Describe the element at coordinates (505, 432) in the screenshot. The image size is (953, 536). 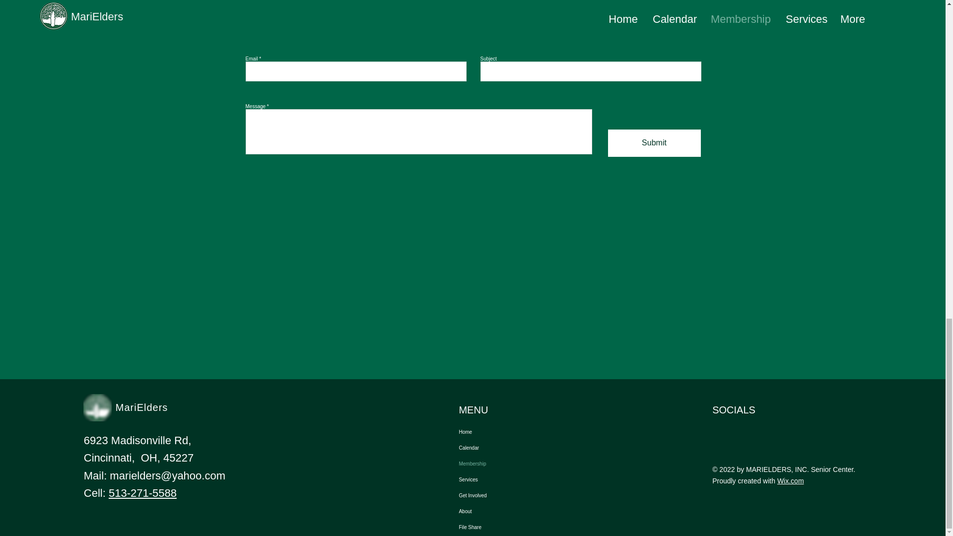
I see `Home` at that location.